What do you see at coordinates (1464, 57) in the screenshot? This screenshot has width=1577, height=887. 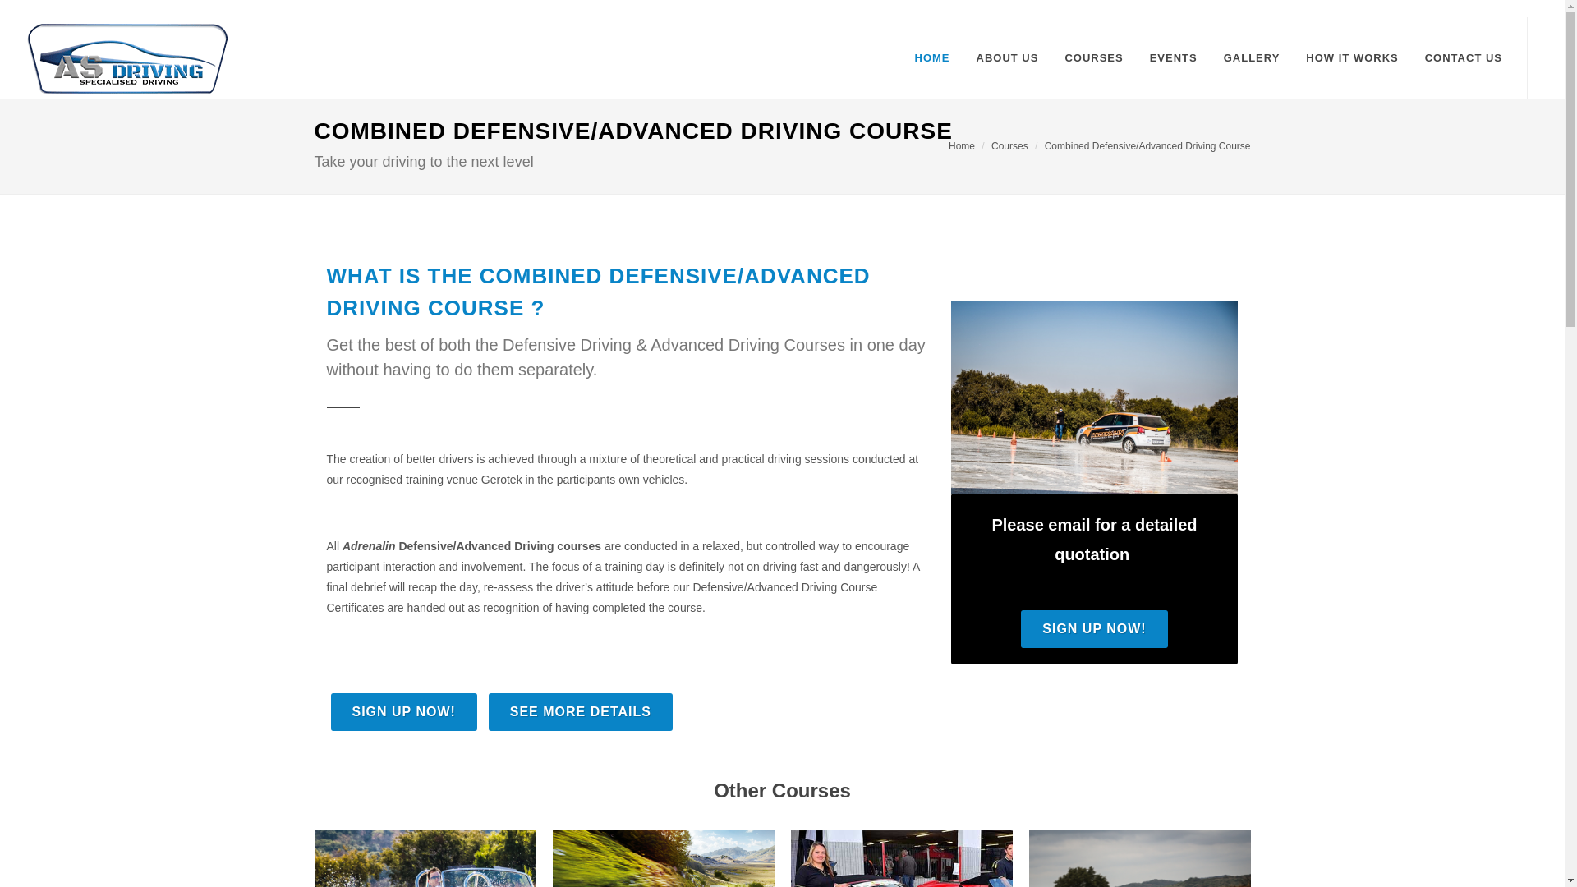 I see `CONTACT US` at bounding box center [1464, 57].